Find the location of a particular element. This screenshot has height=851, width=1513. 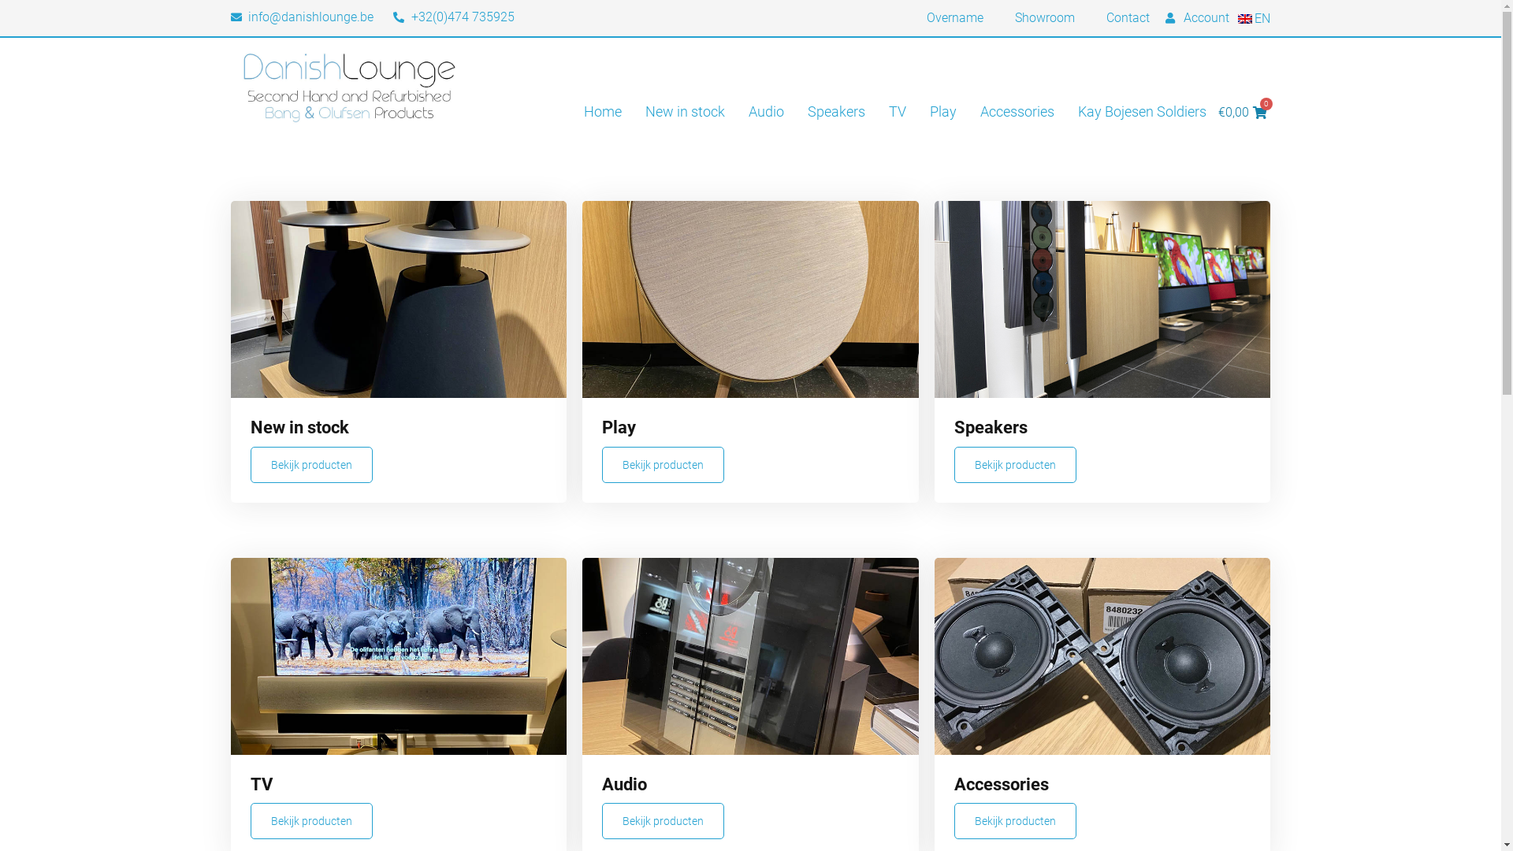

Bekijk producten is located at coordinates (312, 821).